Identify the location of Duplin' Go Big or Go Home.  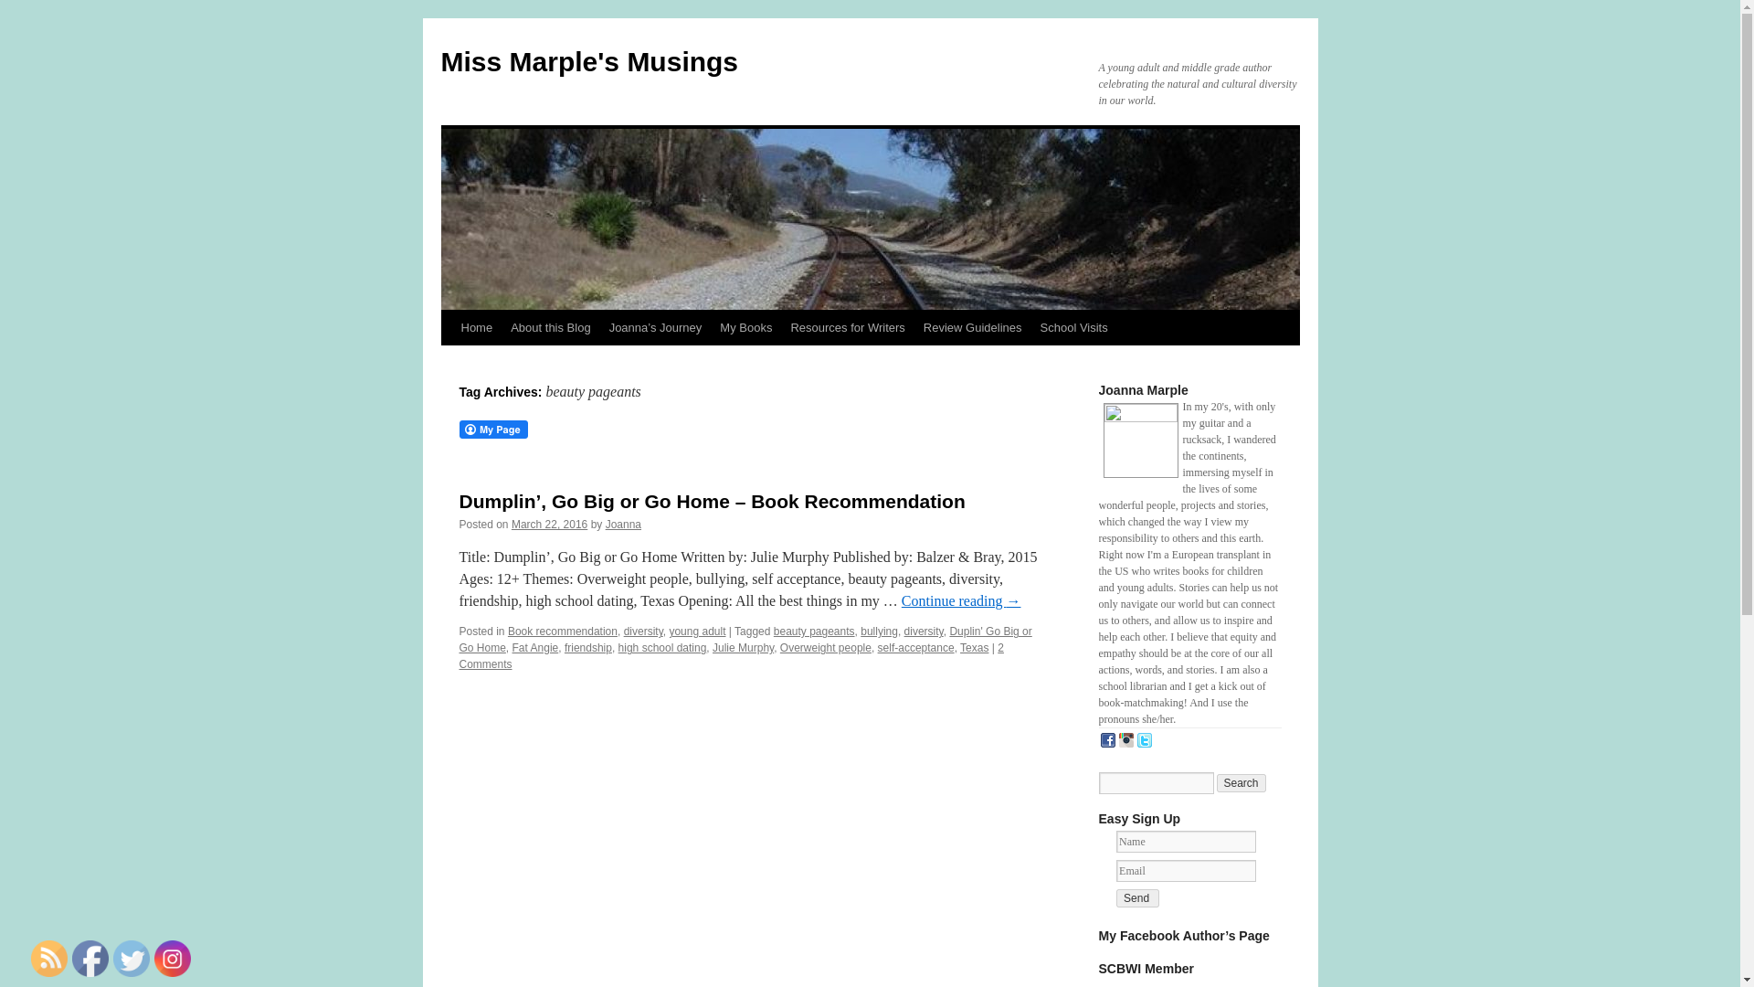
(744, 640).